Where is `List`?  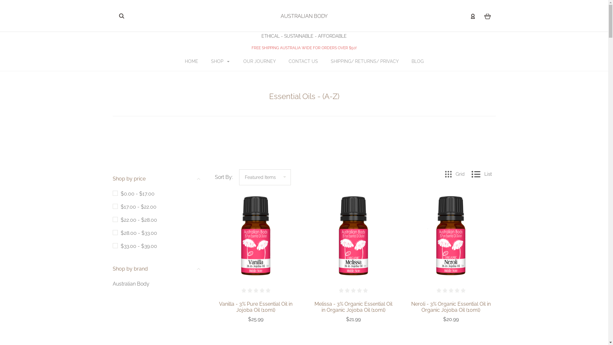
List is located at coordinates (481, 174).